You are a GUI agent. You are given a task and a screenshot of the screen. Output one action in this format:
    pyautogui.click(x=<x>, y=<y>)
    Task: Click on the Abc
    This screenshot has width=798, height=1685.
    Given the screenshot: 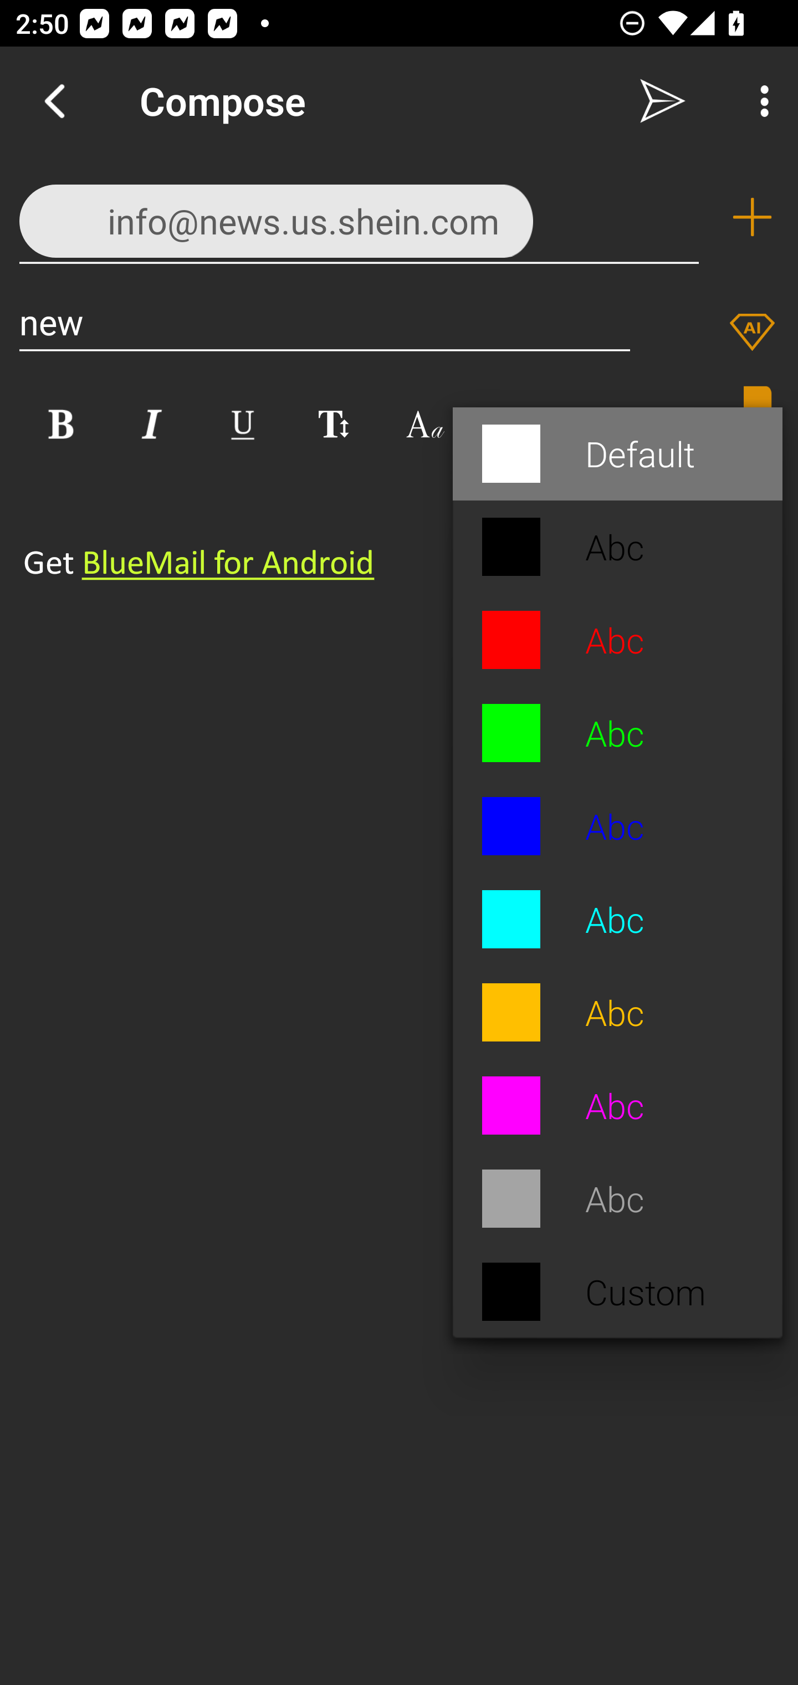 What is the action you would take?
    pyautogui.click(x=617, y=1106)
    